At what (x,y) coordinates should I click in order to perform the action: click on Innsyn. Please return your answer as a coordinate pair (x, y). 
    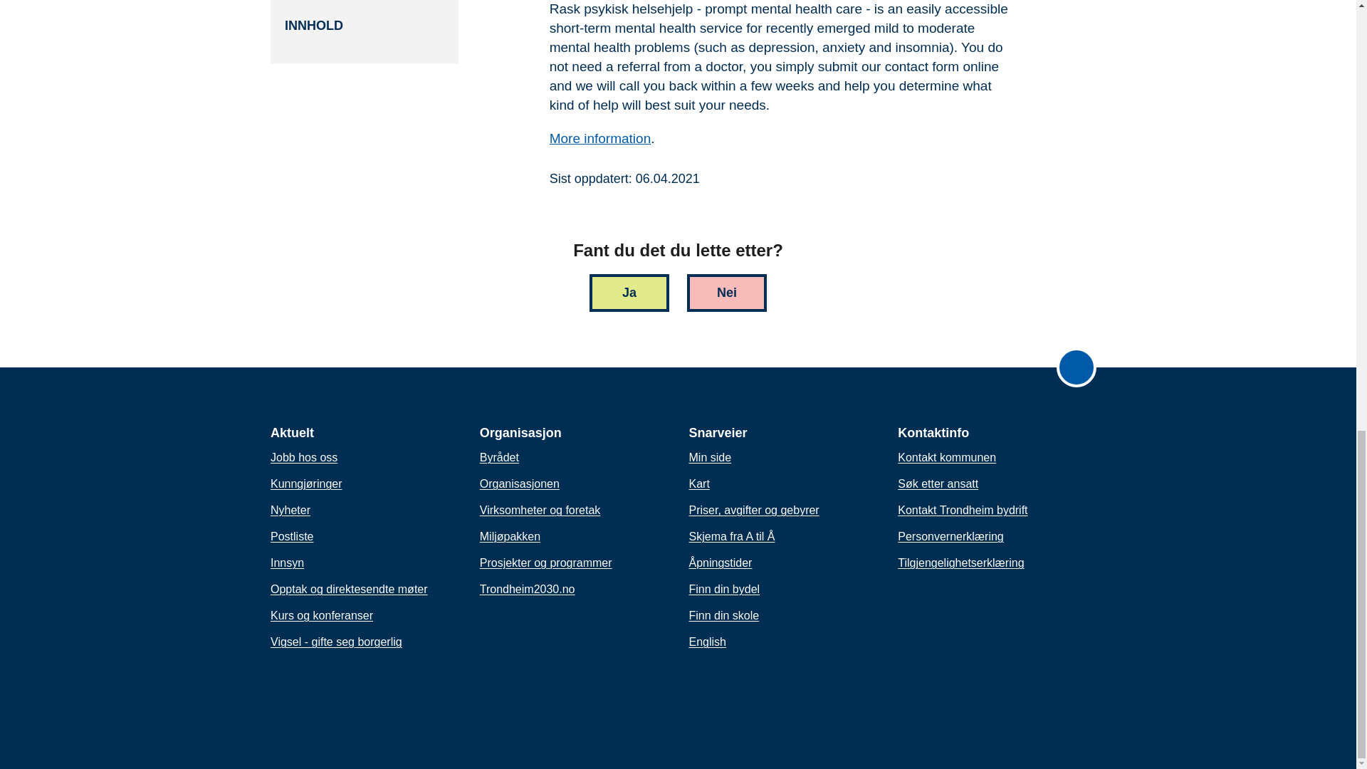
    Looking at the image, I should click on (287, 563).